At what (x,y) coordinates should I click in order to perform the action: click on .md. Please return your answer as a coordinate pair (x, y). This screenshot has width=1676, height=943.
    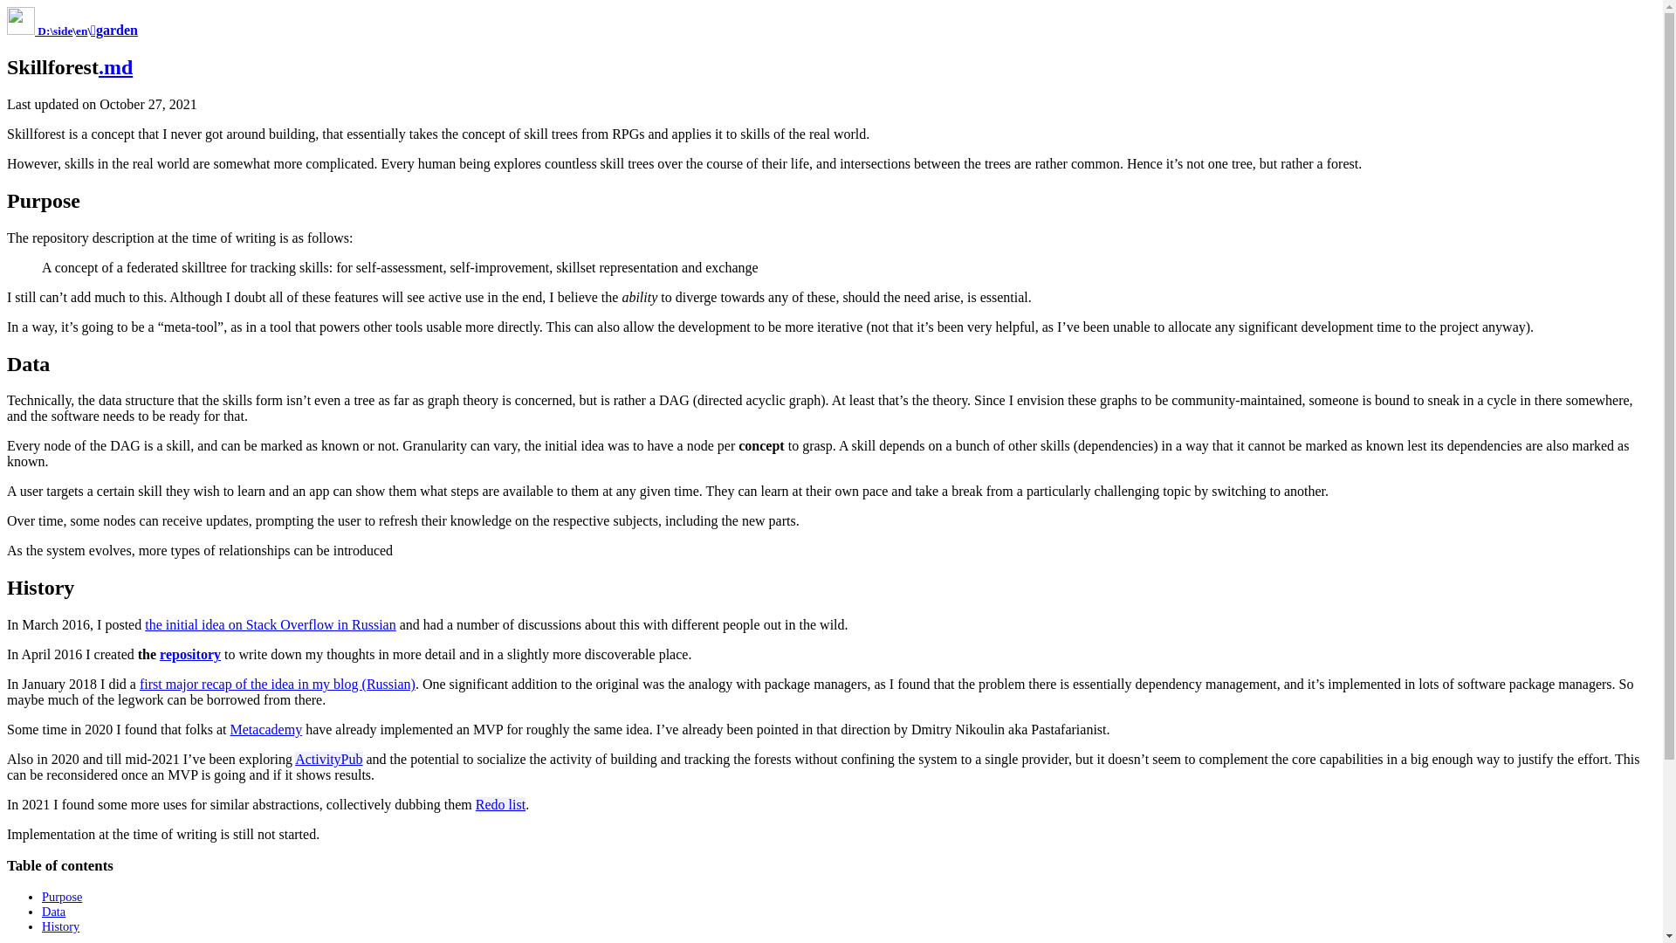
    Looking at the image, I should click on (115, 66).